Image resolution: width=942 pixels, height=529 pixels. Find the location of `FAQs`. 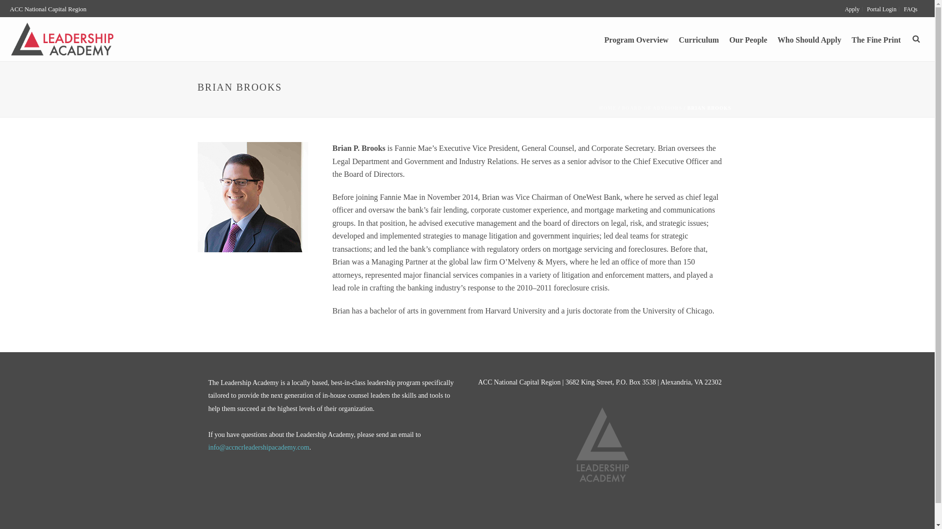

FAQs is located at coordinates (911, 9).